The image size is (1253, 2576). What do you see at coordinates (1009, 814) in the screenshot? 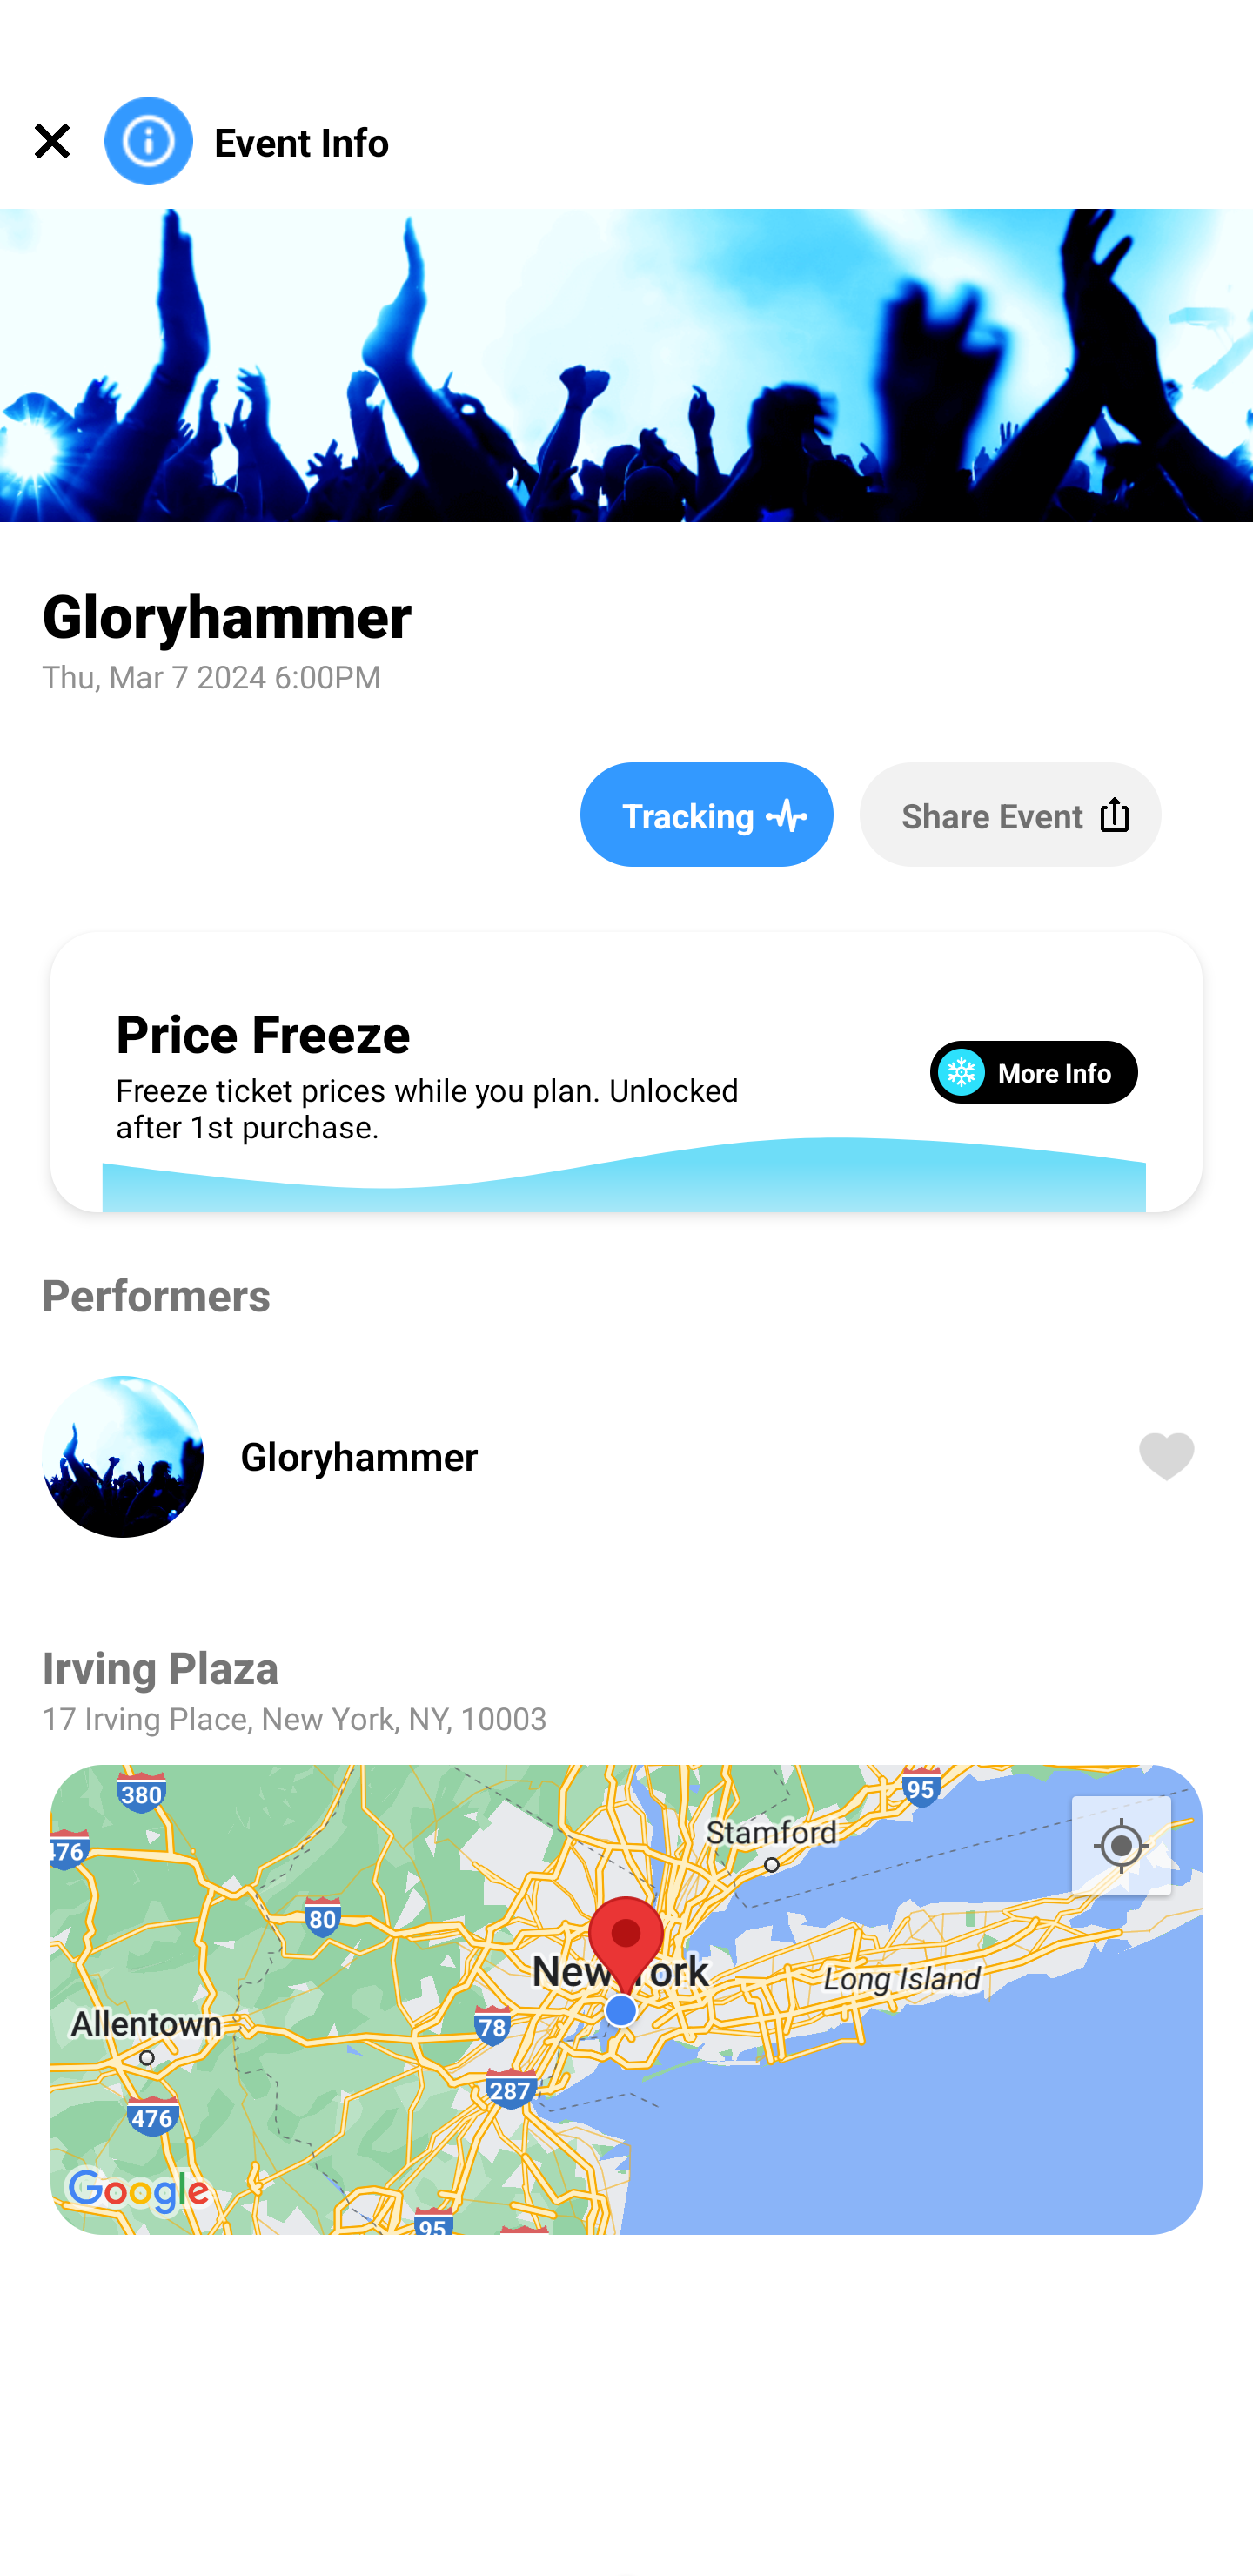
I see `Share Event` at bounding box center [1009, 814].